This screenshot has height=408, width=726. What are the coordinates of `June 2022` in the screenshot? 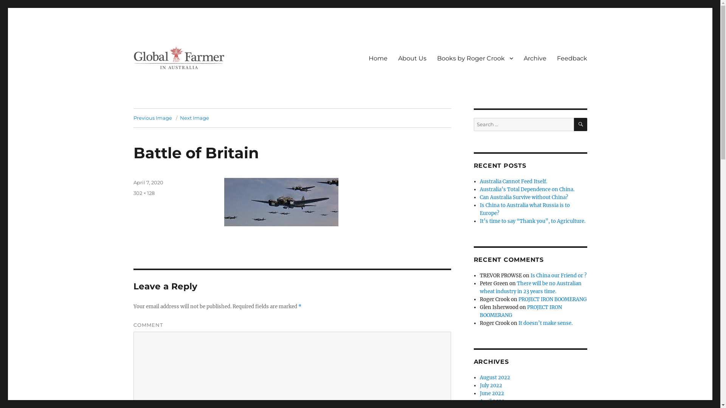 It's located at (492, 394).